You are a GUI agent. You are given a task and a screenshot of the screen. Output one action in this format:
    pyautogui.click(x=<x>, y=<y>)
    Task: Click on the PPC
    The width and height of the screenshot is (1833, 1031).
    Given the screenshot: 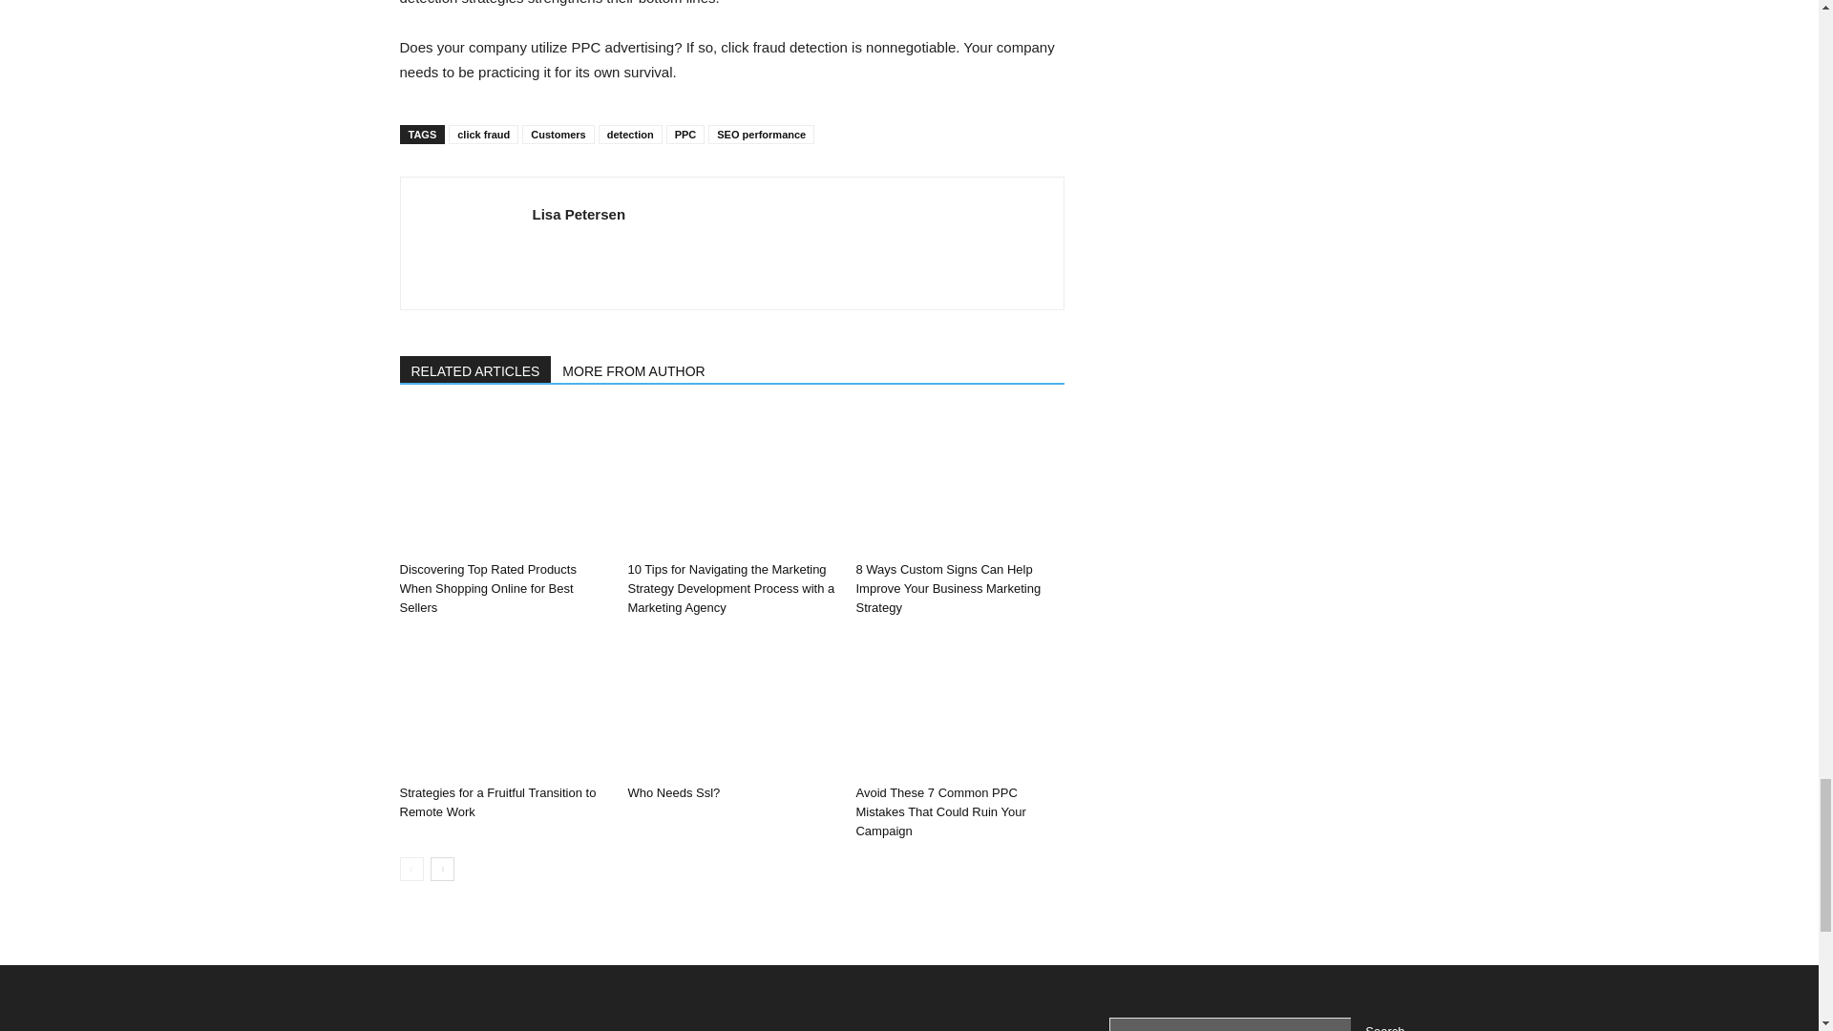 What is the action you would take?
    pyautogui.click(x=685, y=134)
    